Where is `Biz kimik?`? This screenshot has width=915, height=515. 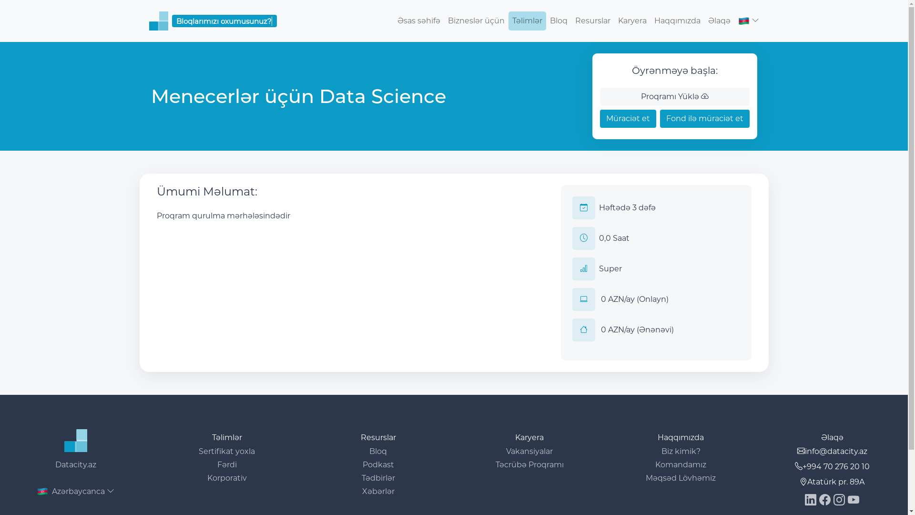 Biz kimik? is located at coordinates (681, 451).